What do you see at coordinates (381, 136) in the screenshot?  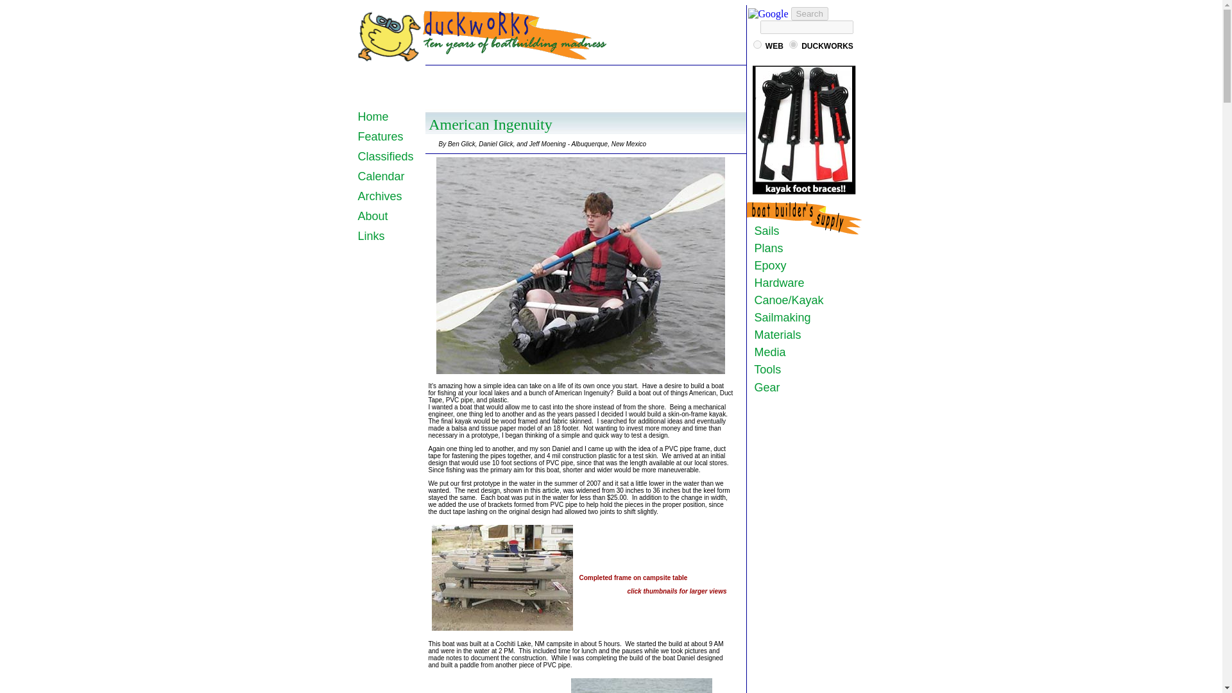 I see `Features` at bounding box center [381, 136].